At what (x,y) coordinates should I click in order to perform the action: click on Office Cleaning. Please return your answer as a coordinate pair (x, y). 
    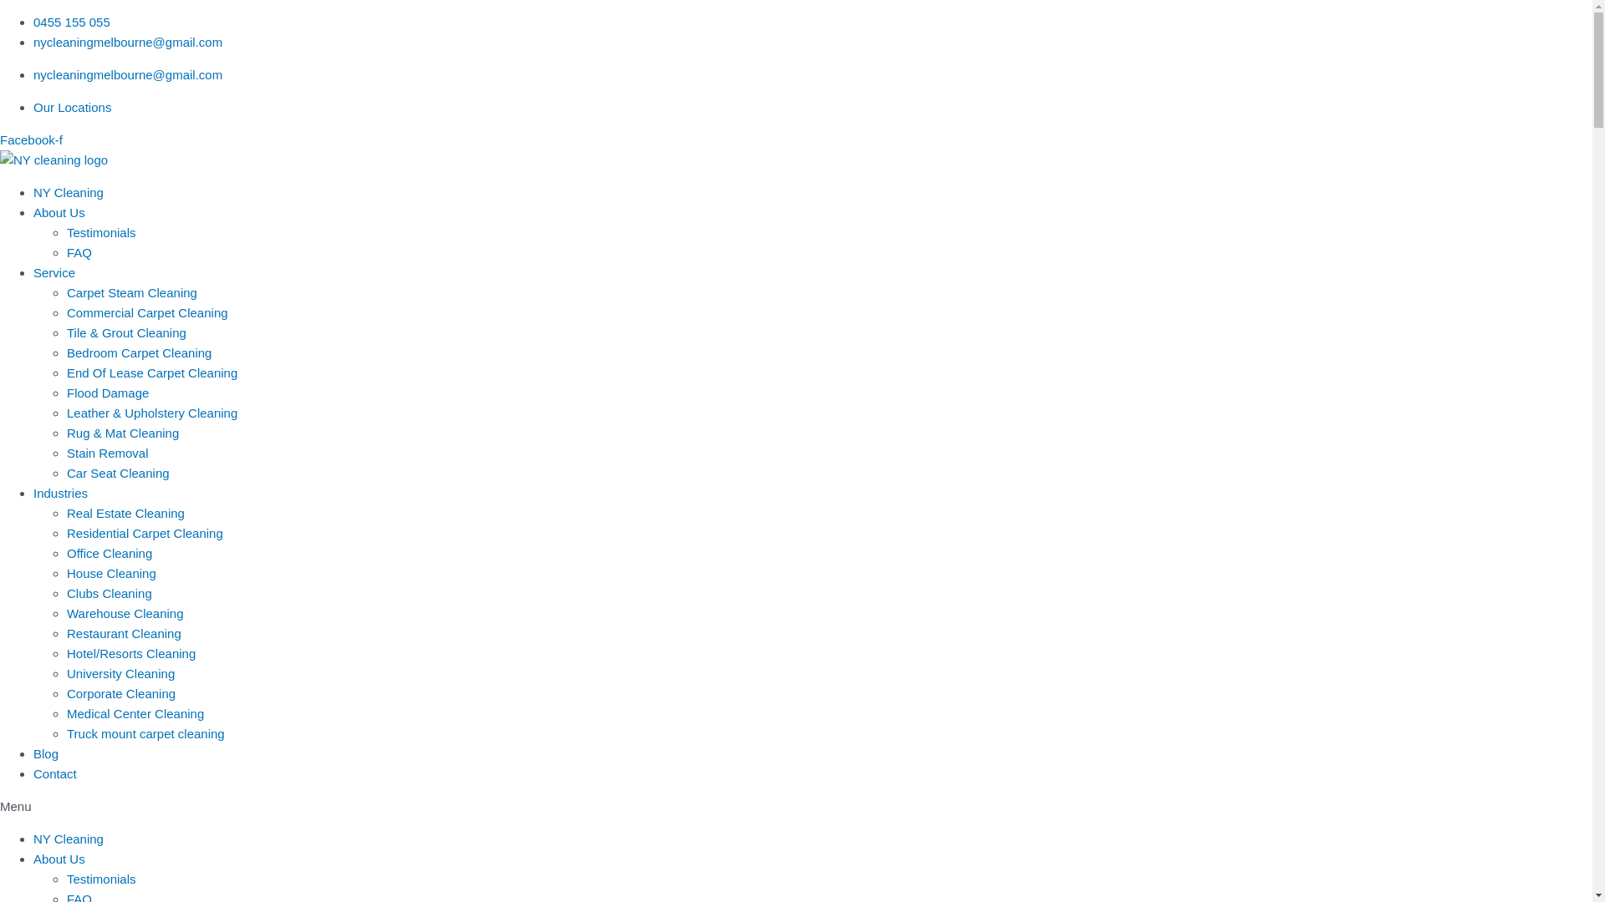
    Looking at the image, I should click on (110, 553).